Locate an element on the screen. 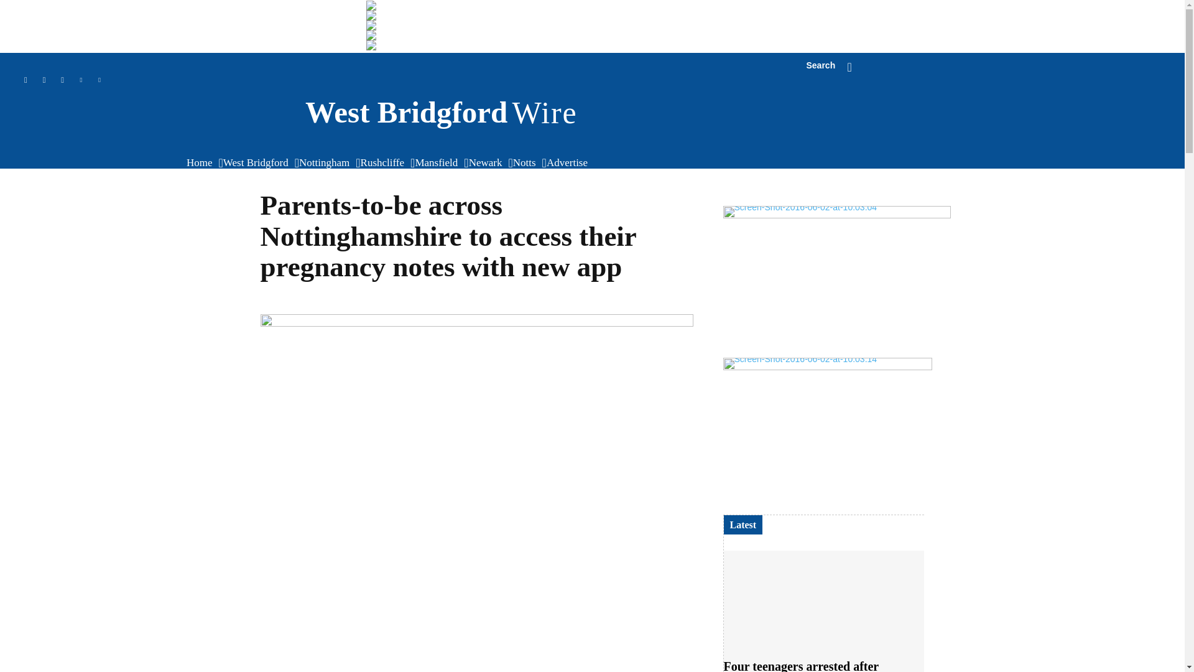 This screenshot has width=1194, height=672. Search is located at coordinates (835, 67).